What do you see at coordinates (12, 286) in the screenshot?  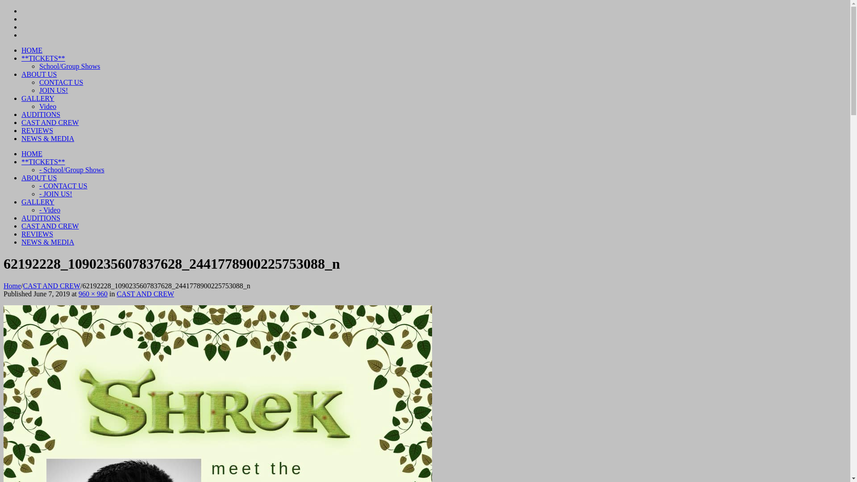 I see `Home` at bounding box center [12, 286].